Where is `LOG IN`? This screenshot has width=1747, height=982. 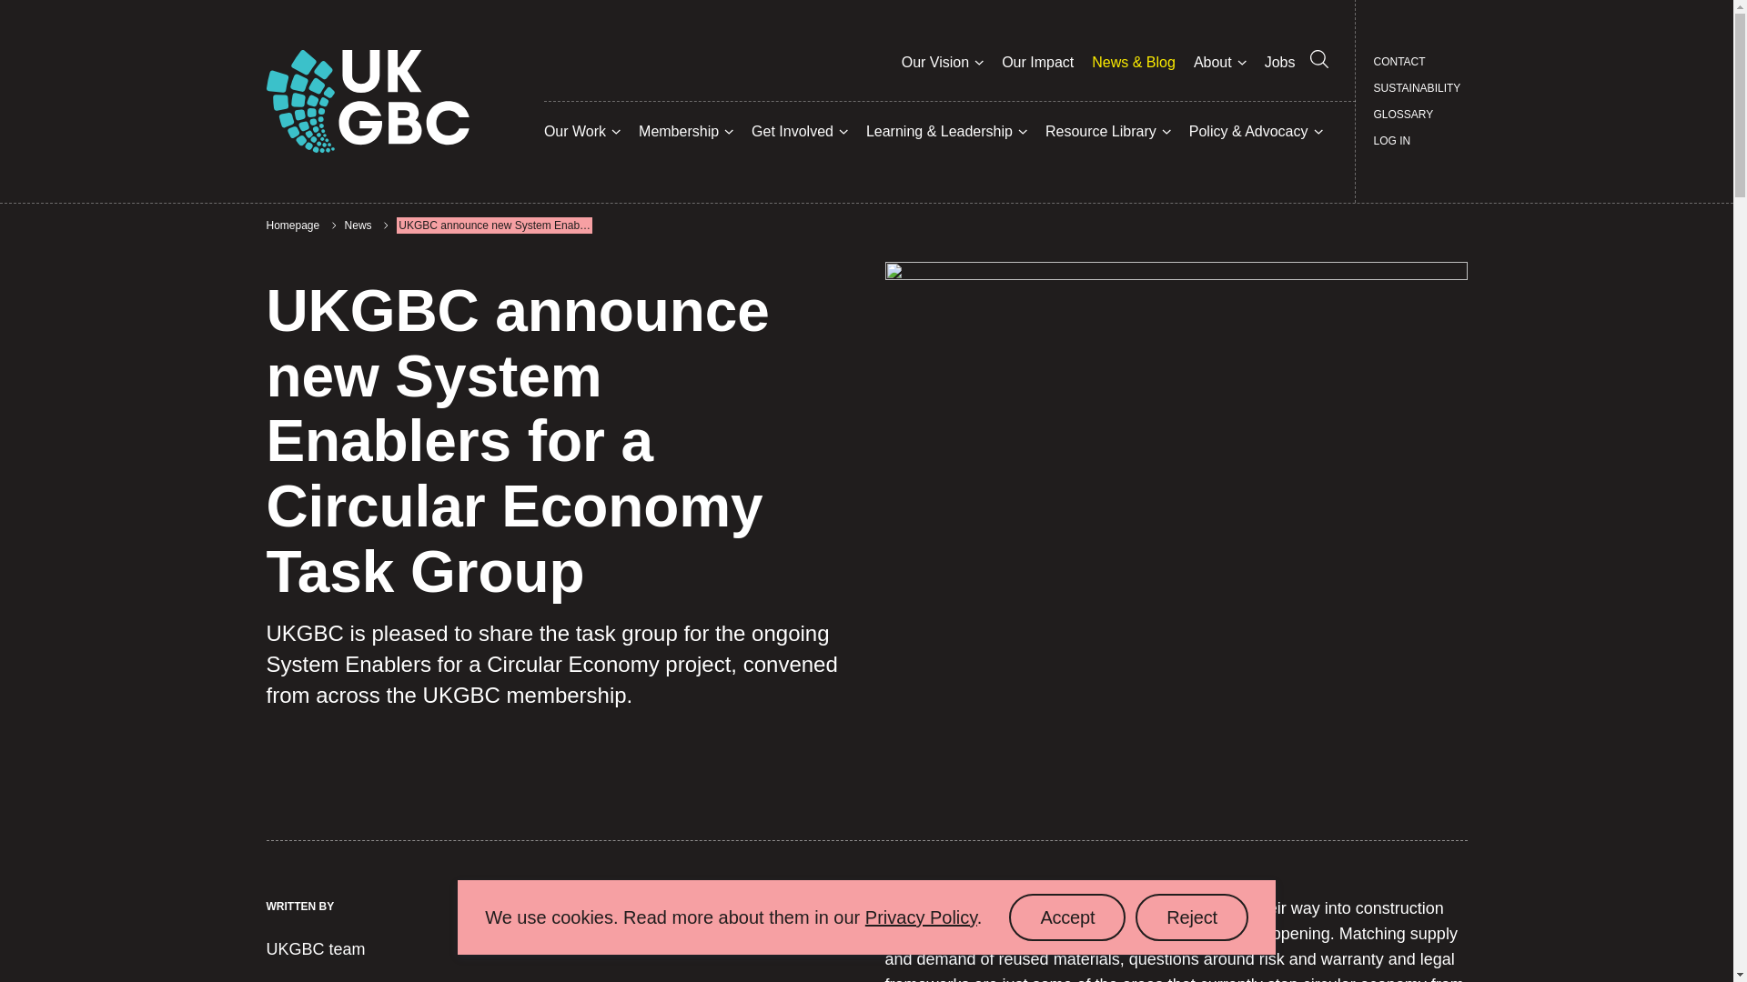
LOG IN is located at coordinates (575, 131).